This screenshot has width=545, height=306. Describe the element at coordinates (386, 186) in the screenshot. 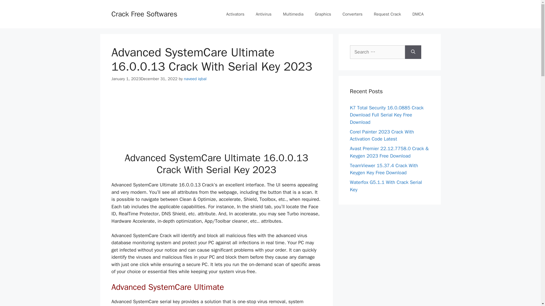

I see `Waterfox G5.1.1 With Crack Serial Key` at that location.